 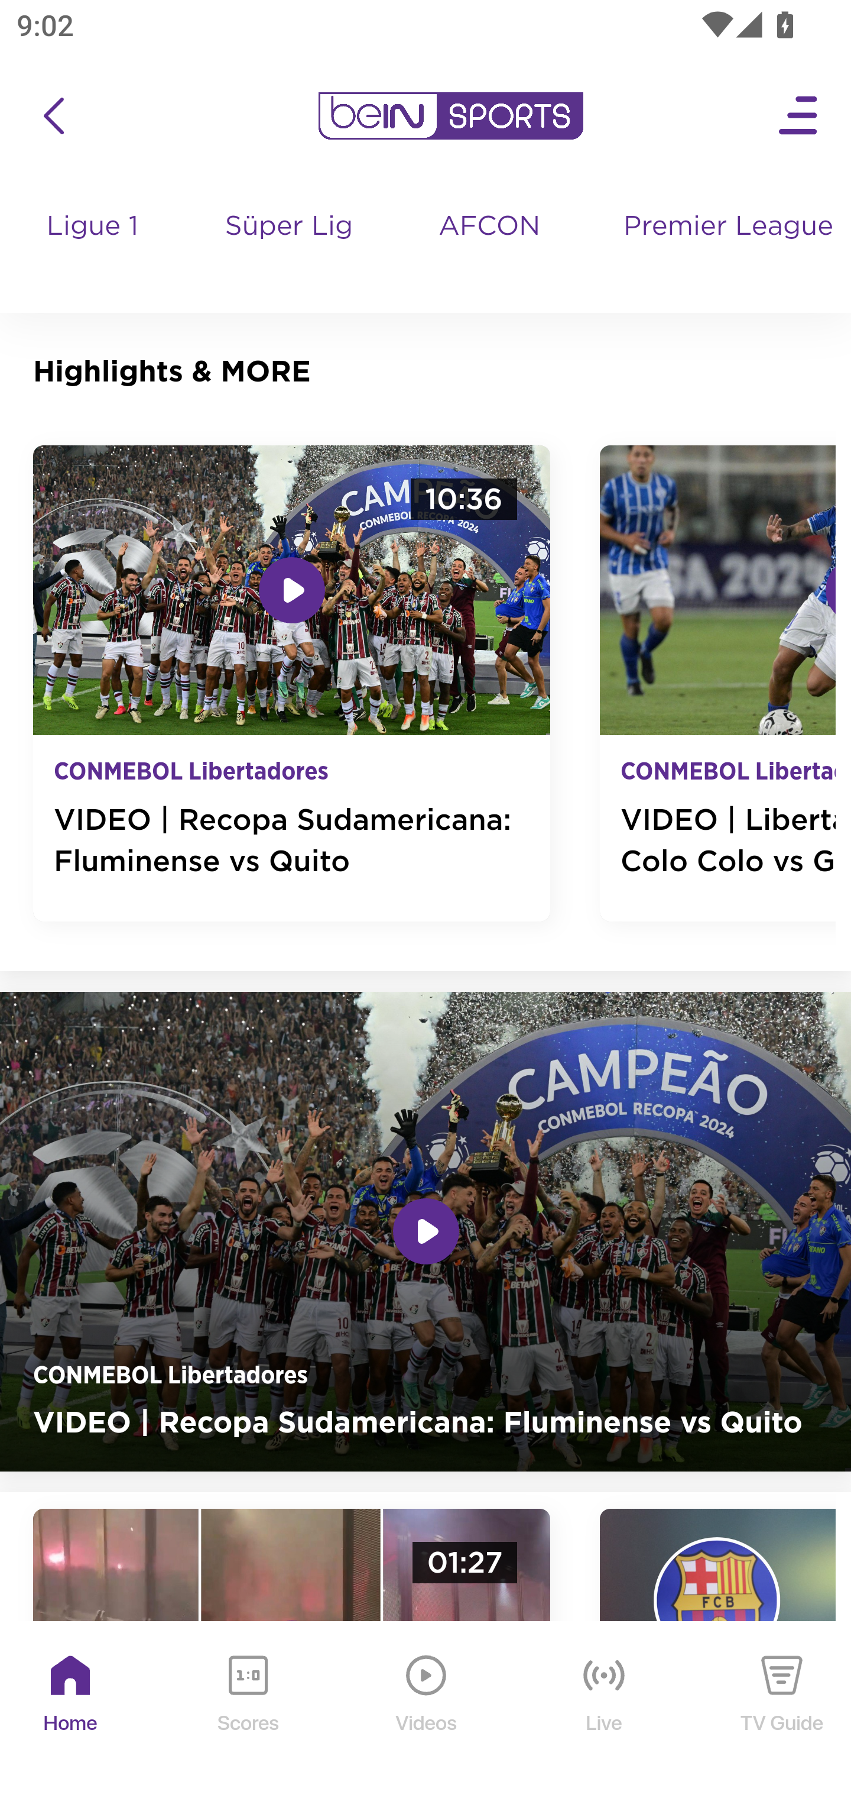 What do you see at coordinates (728, 227) in the screenshot?
I see `Premier League` at bounding box center [728, 227].